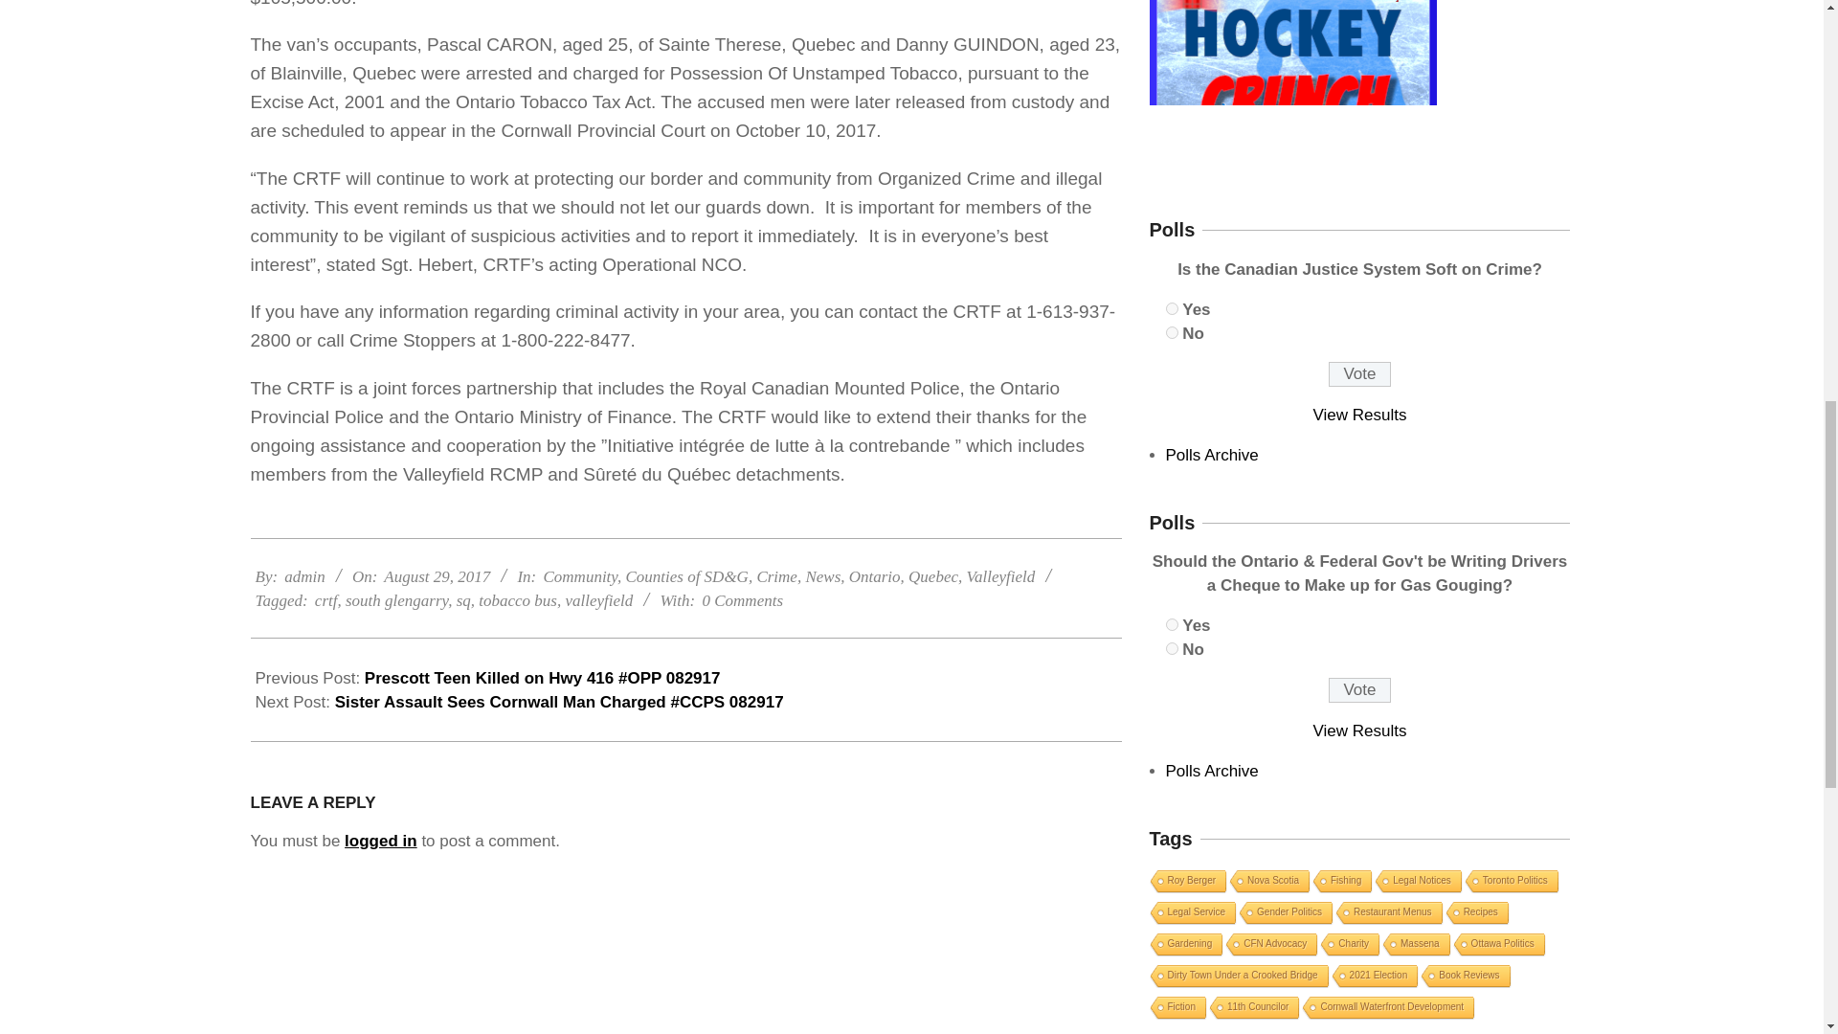 The height and width of the screenshot is (1034, 1838). Describe the element at coordinates (1172, 647) in the screenshot. I see `1763` at that location.